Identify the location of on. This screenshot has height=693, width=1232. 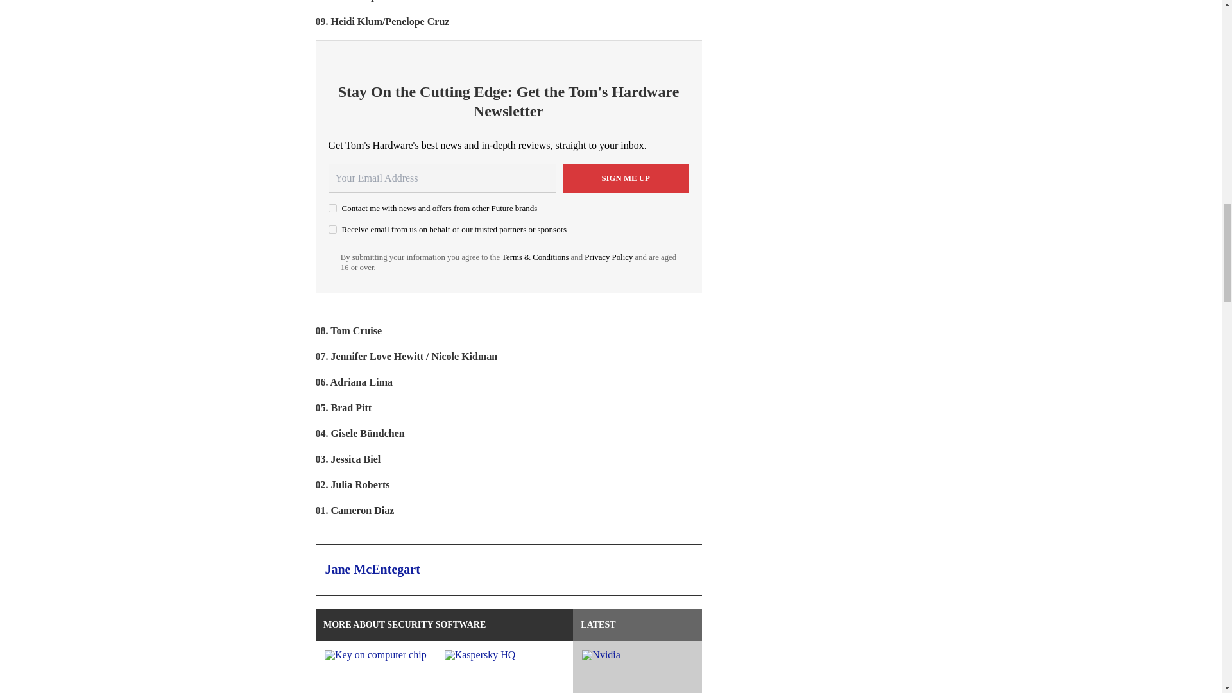
(332, 229).